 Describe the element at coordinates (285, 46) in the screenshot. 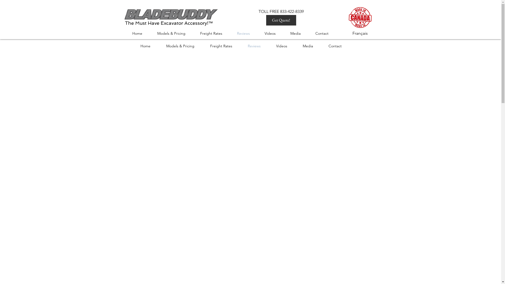

I see `Videos` at that location.